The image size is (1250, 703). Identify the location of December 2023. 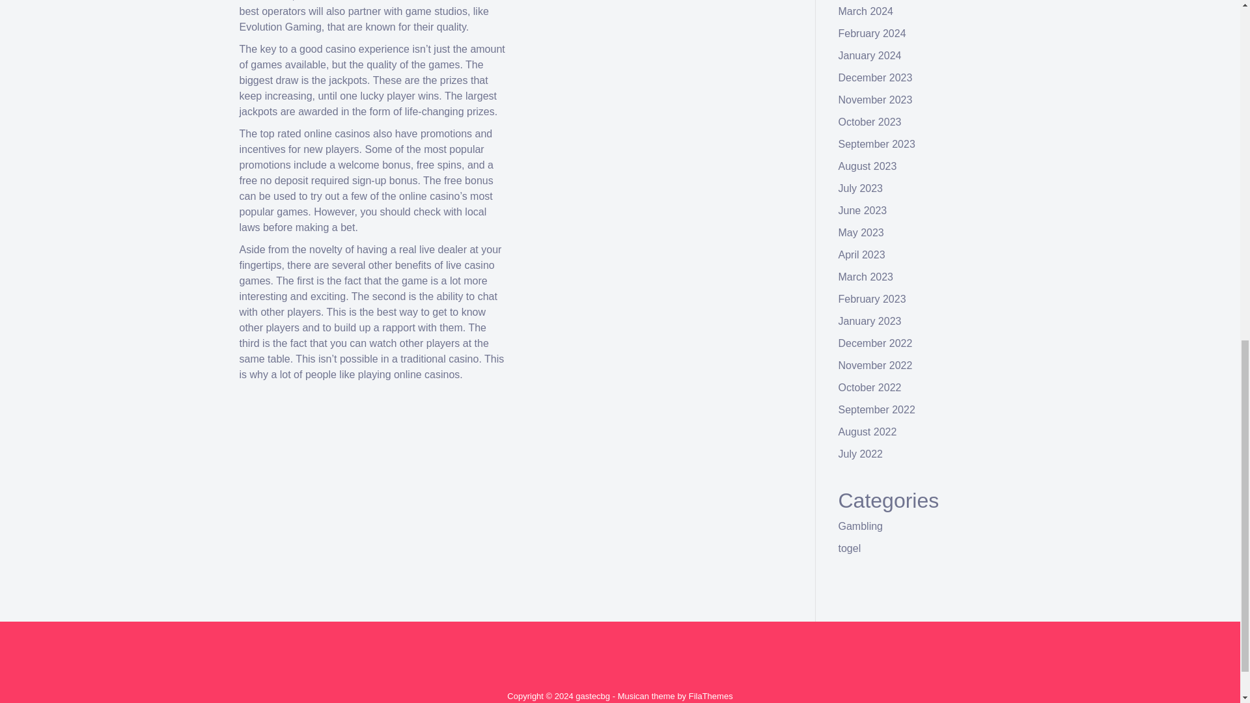
(875, 78).